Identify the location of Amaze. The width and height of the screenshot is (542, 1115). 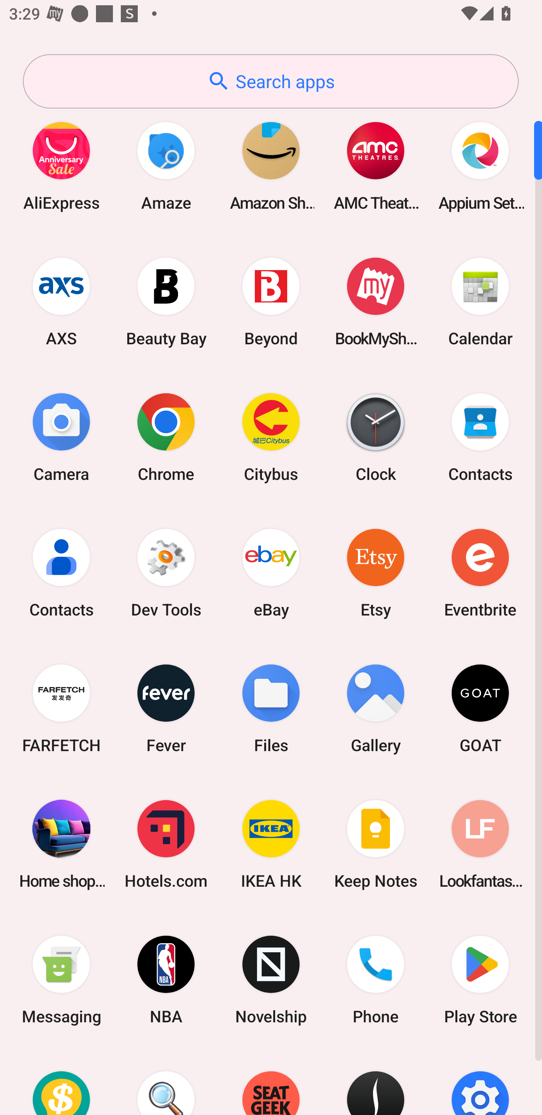
(166, 166).